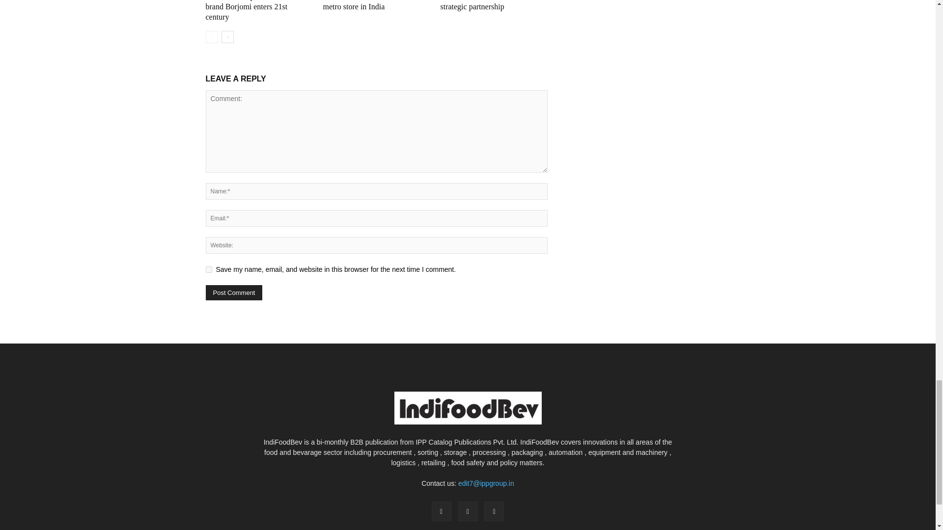  I want to click on Post Comment, so click(234, 292).